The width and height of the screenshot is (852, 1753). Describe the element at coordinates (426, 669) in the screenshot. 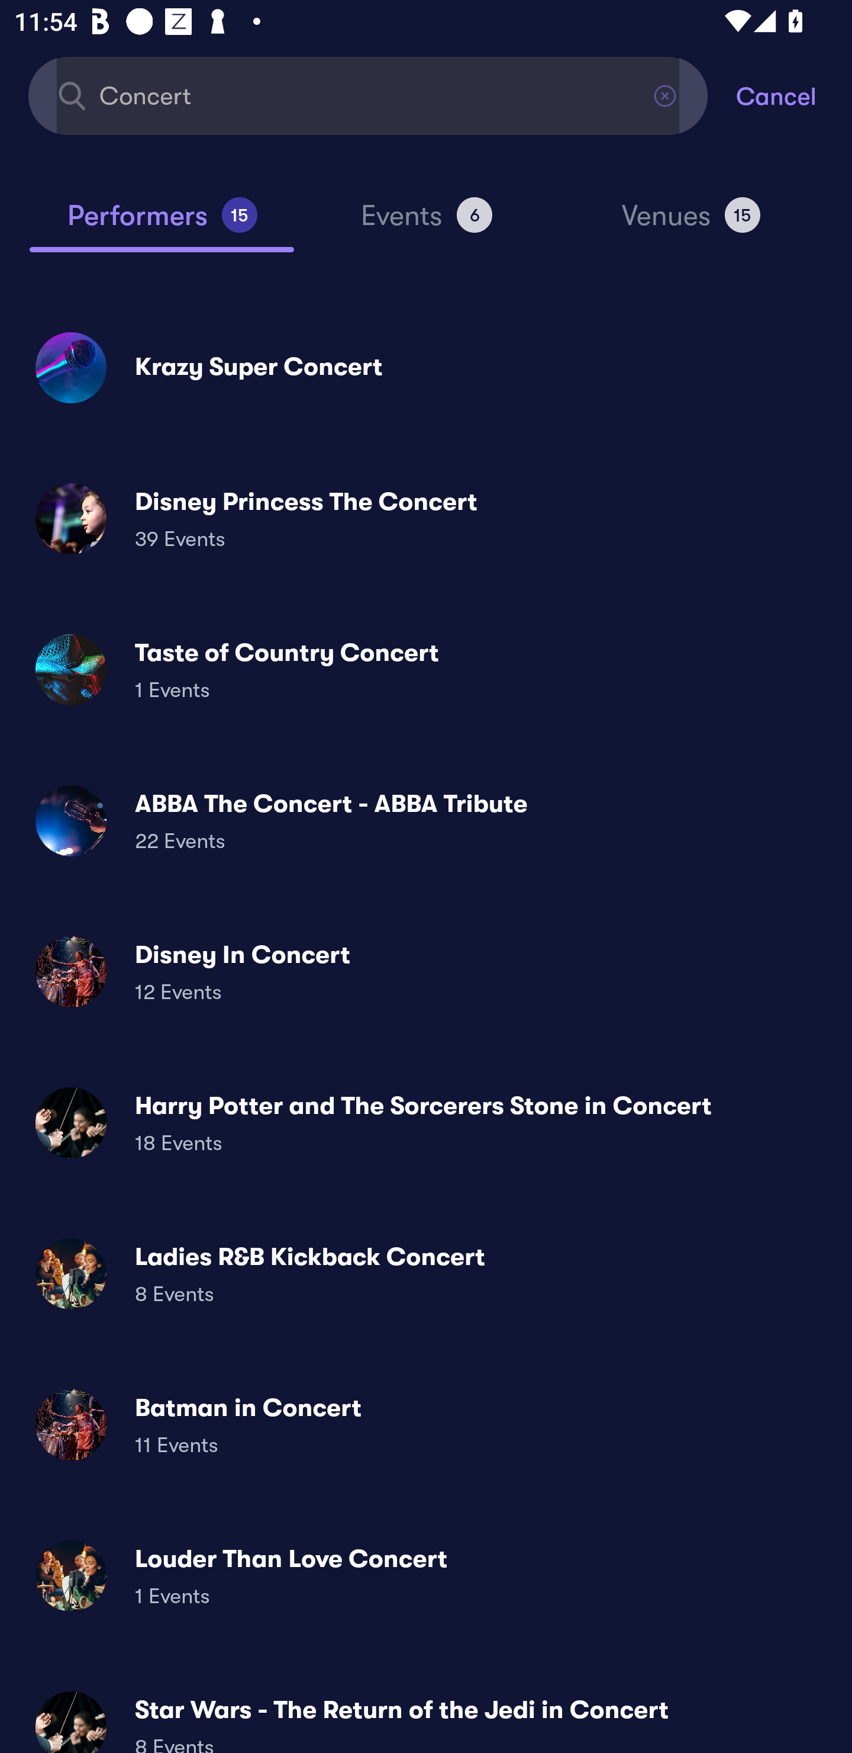

I see `Taste of Country Concert 1 Events` at that location.